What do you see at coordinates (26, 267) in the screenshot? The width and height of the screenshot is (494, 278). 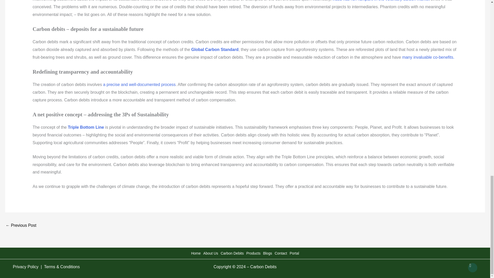 I see `Privacy Policy ` at bounding box center [26, 267].